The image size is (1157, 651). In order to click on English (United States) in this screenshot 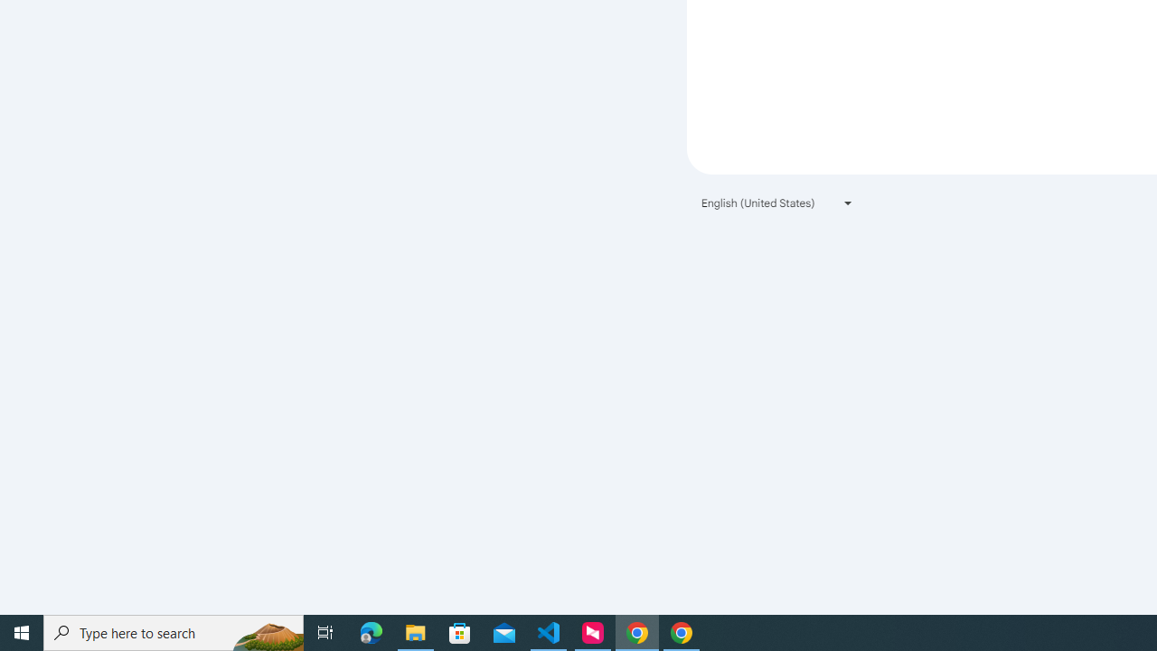, I will do `click(777, 203)`.